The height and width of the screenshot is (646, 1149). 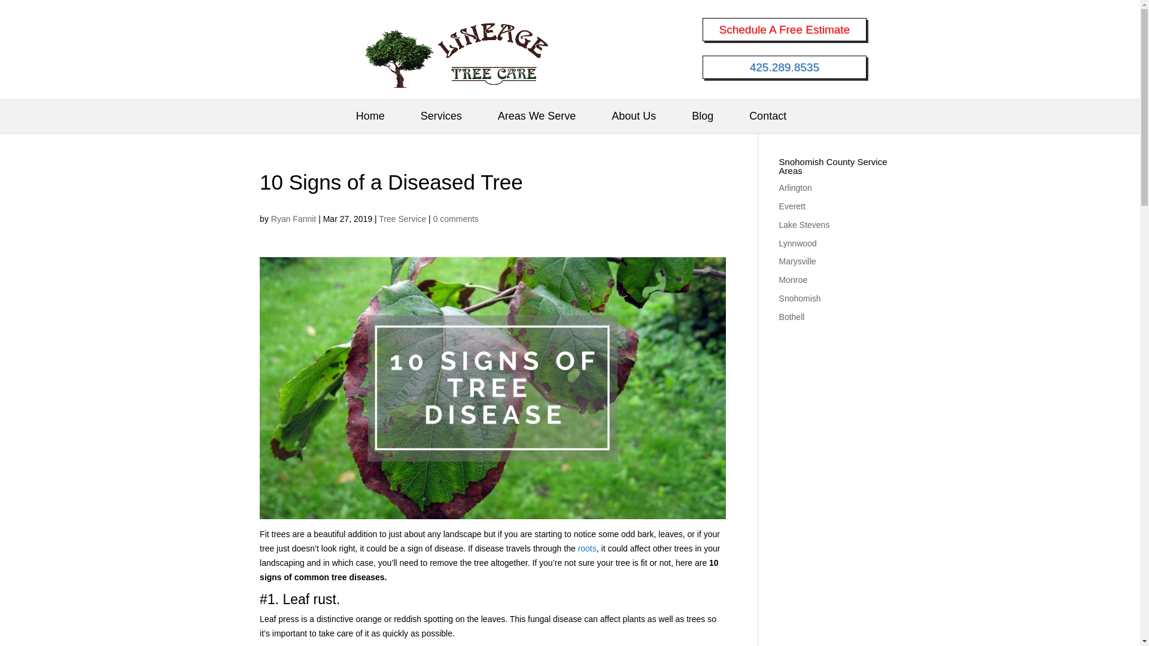 I want to click on Arlington, so click(x=795, y=187).